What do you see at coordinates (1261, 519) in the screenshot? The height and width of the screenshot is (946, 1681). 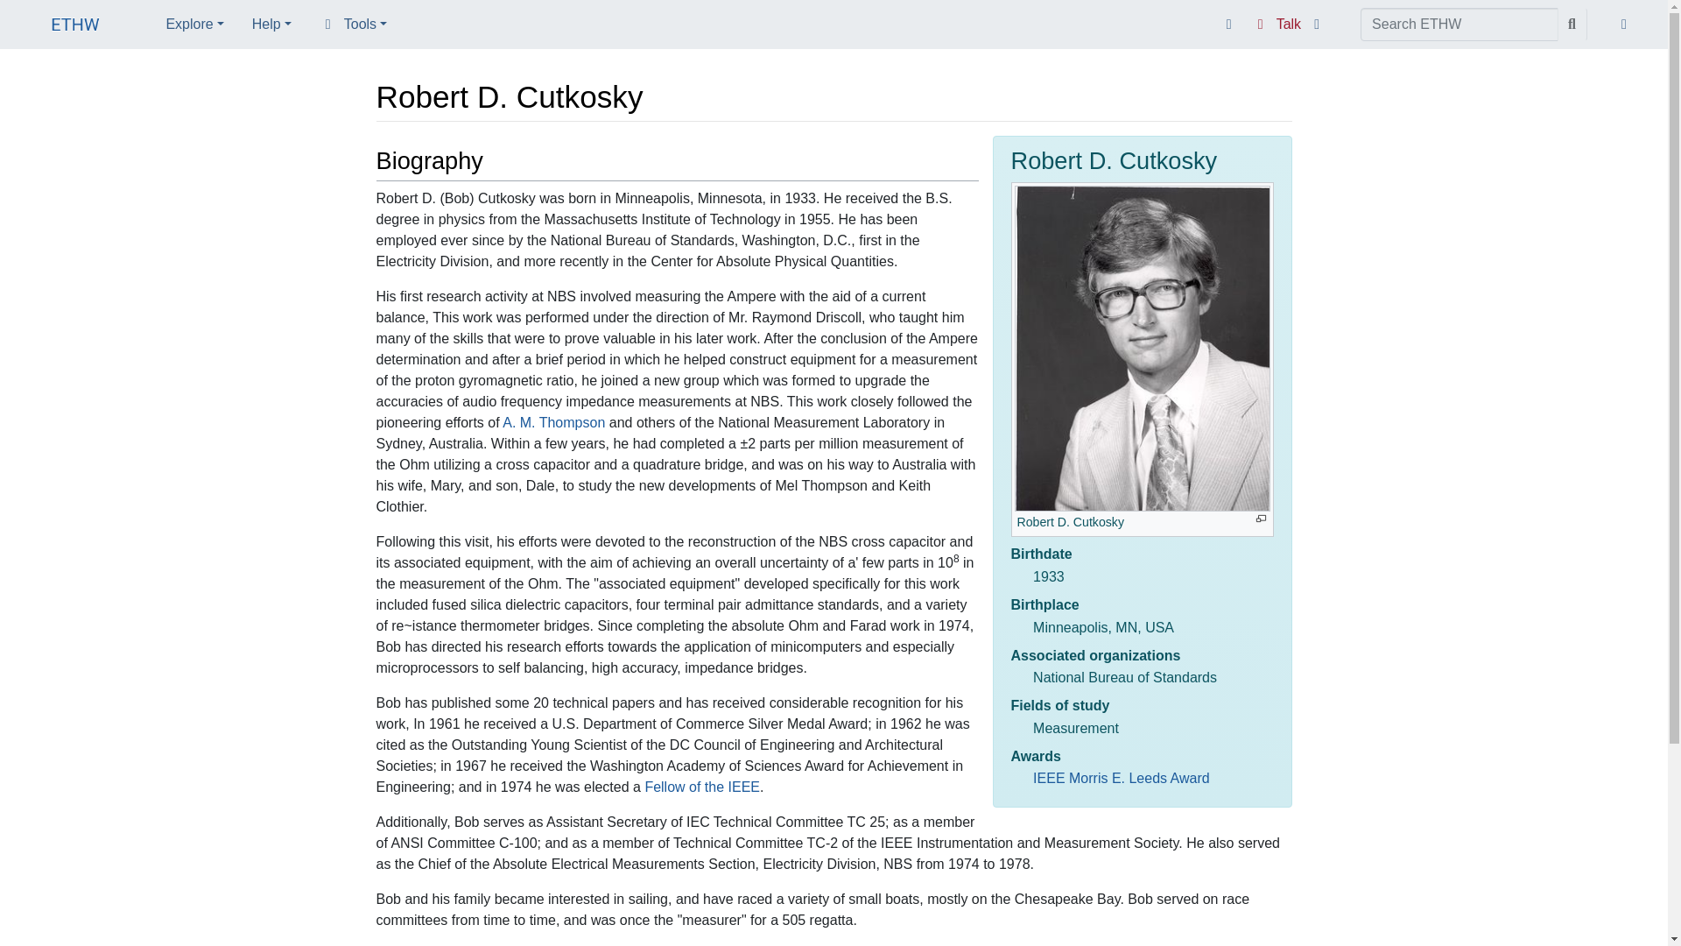 I see `Enlarge` at bounding box center [1261, 519].